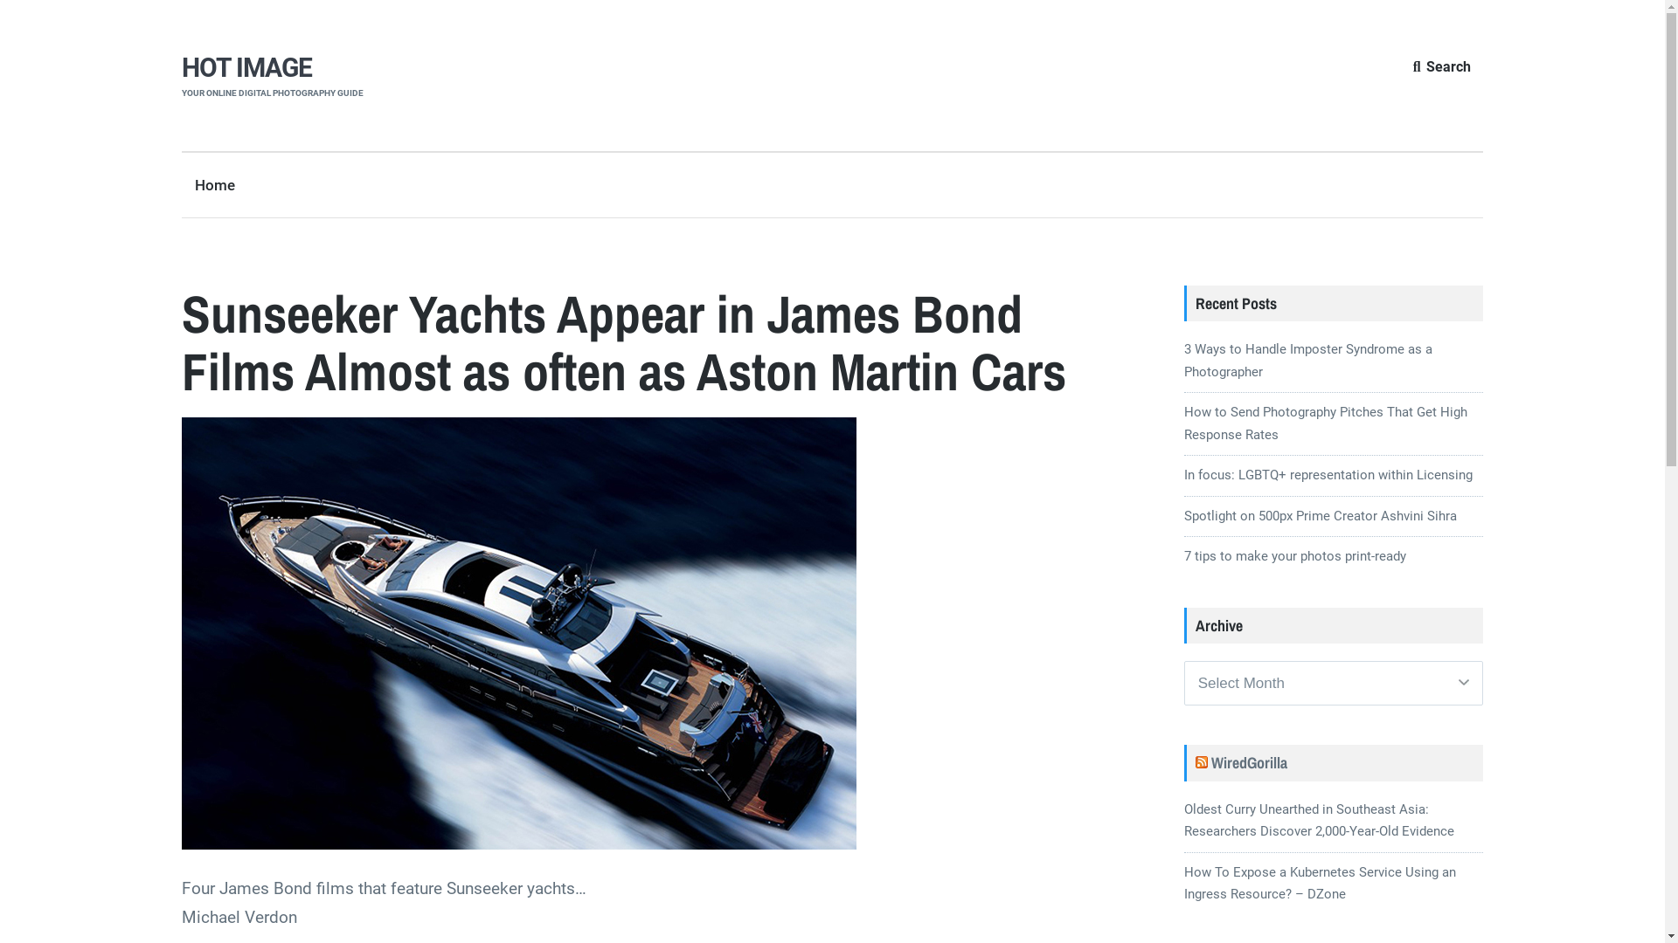 This screenshot has width=1678, height=943. What do you see at coordinates (246, 68) in the screenshot?
I see `HOT IMAGE` at bounding box center [246, 68].